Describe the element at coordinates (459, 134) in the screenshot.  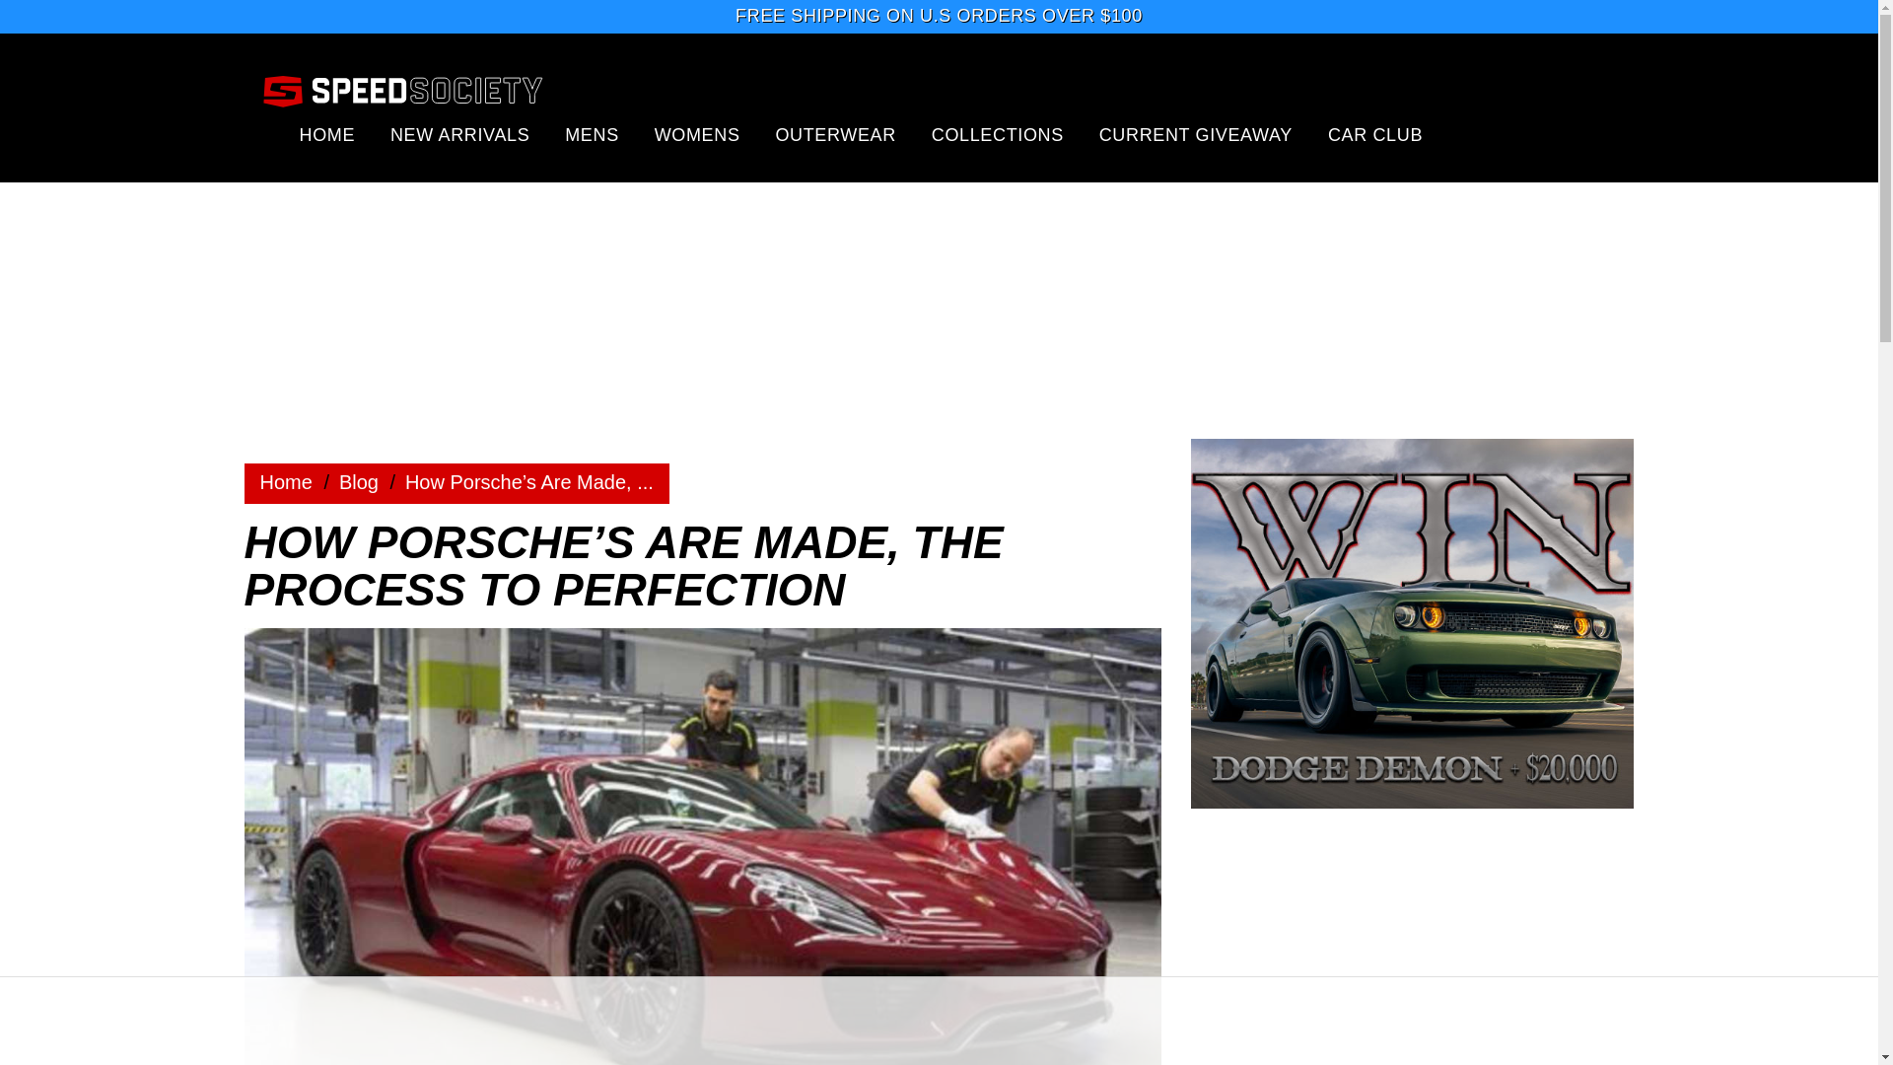
I see `NEW ARRIVALS` at that location.